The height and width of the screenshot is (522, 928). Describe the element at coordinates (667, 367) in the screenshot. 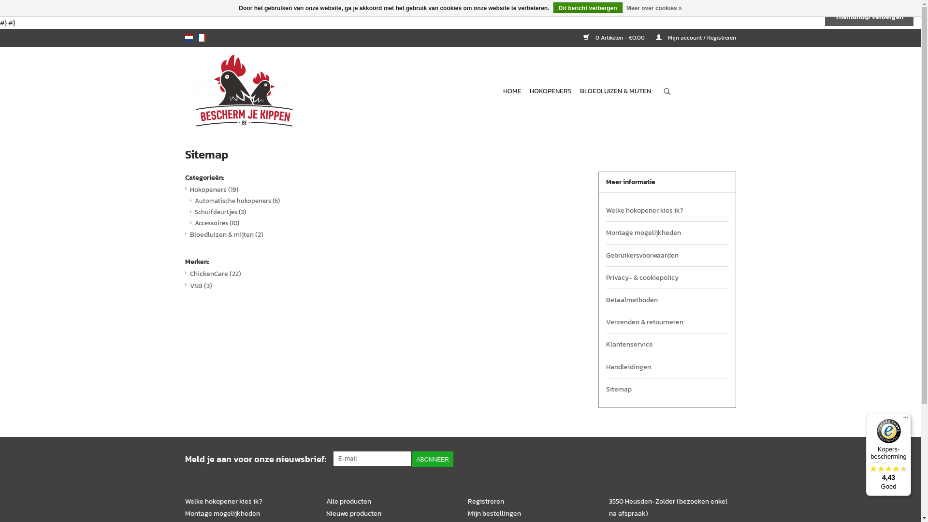

I see `Handleidingen` at that location.